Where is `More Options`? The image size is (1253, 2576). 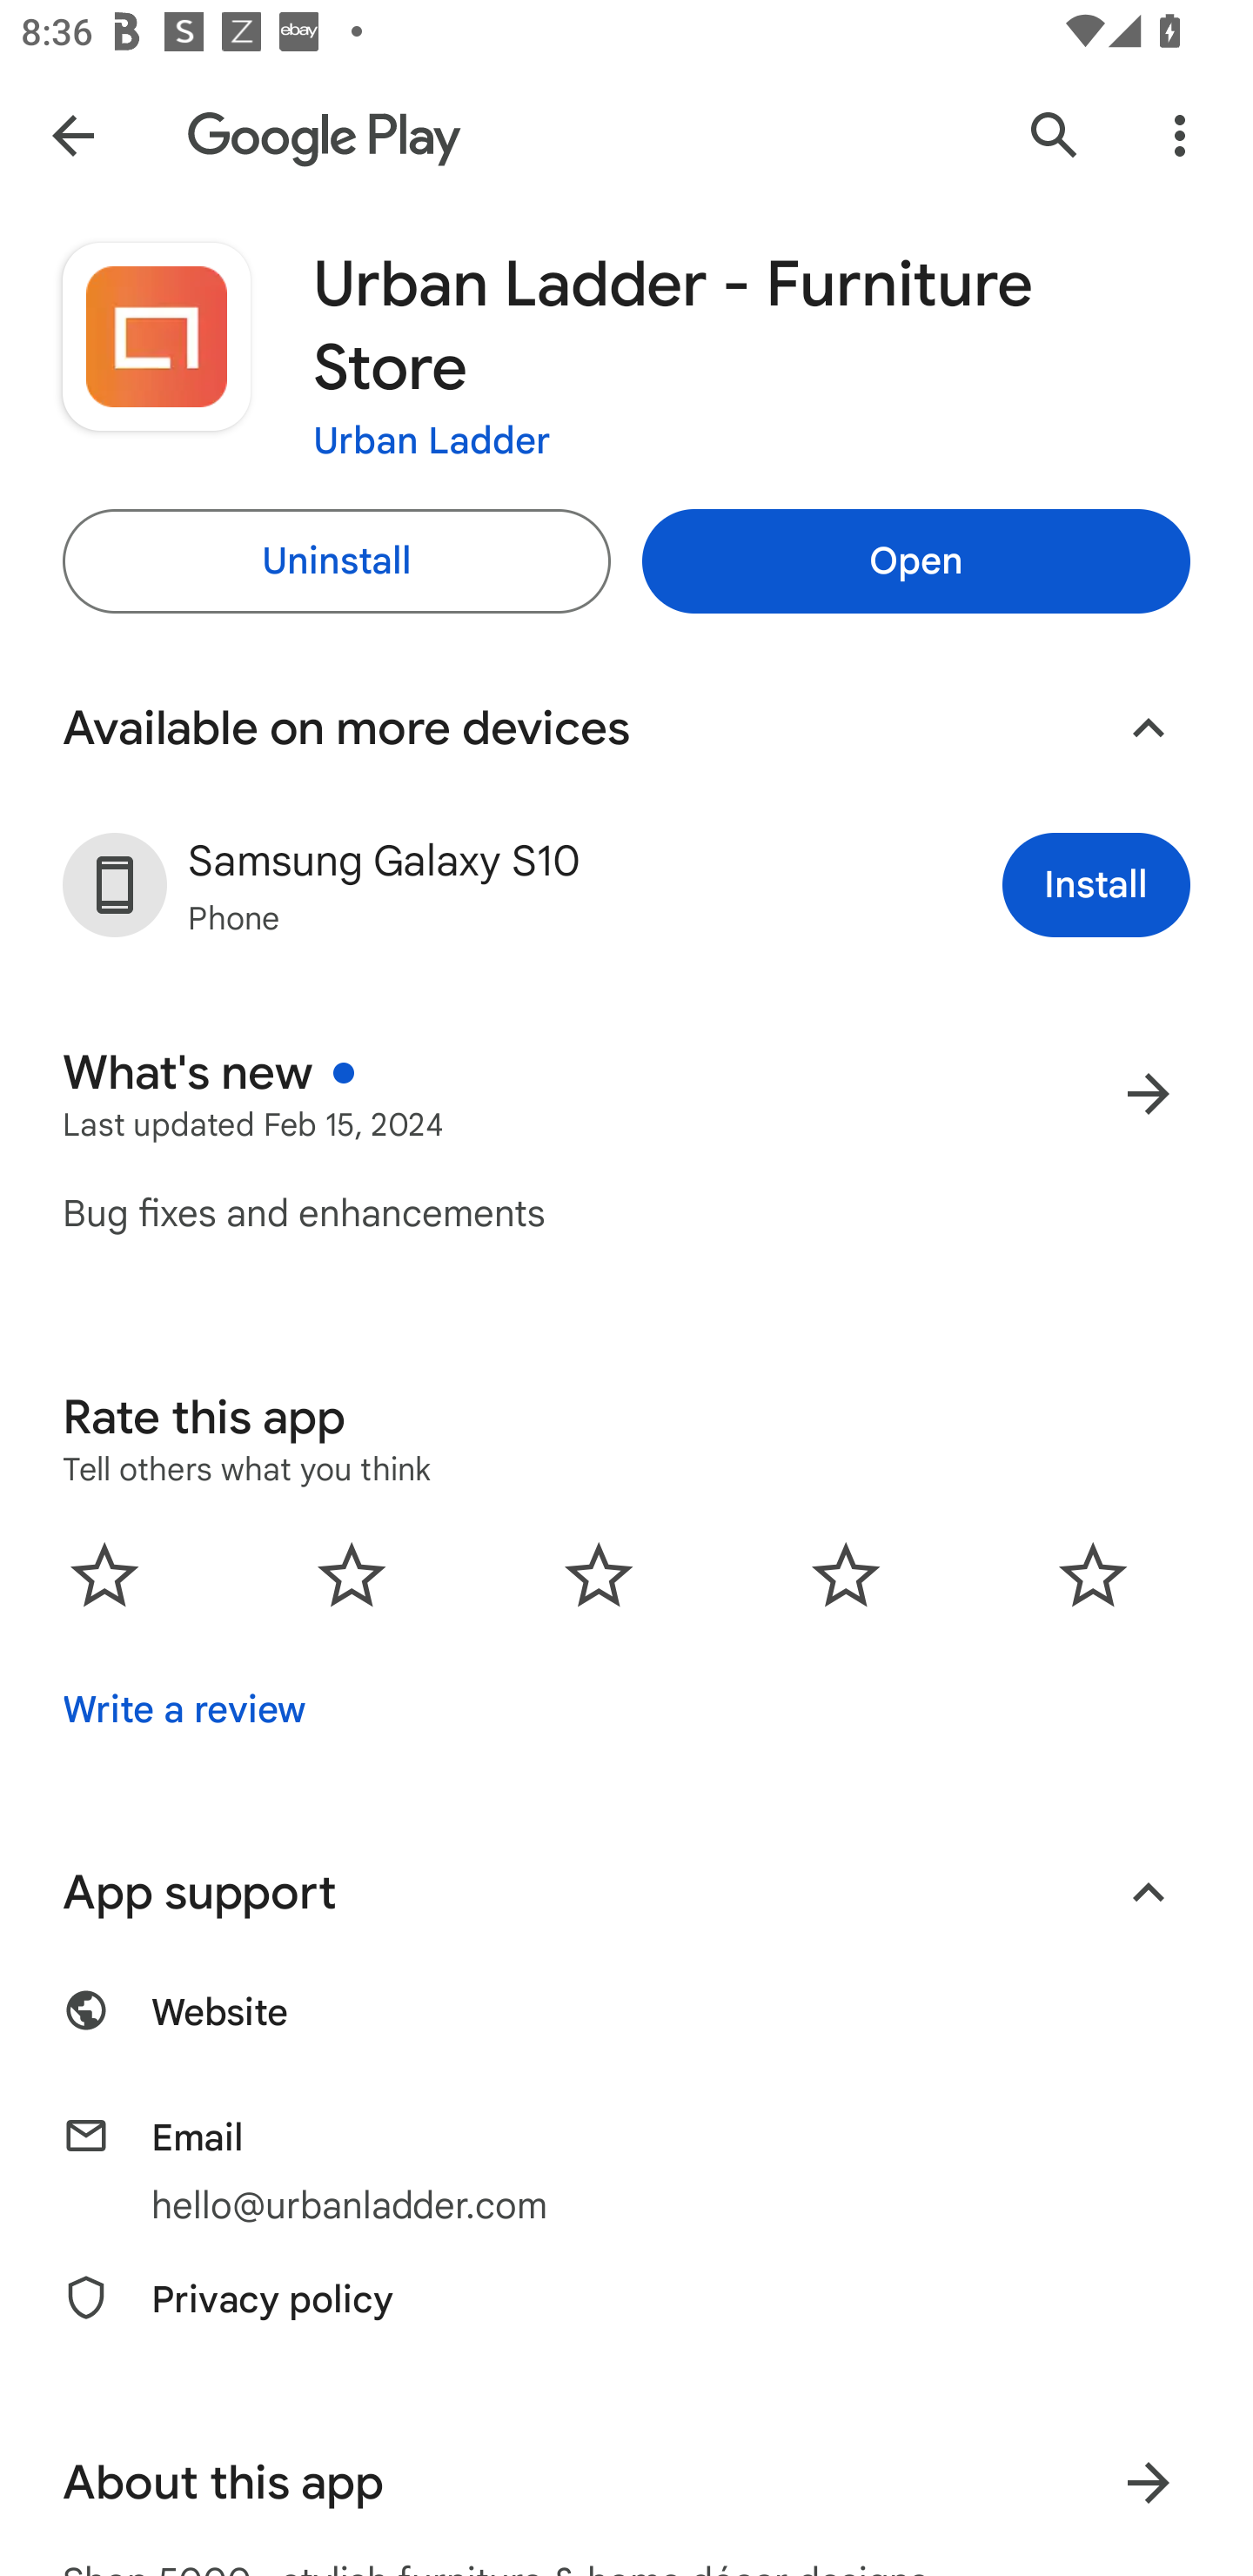 More Options is located at coordinates (1180, 134).